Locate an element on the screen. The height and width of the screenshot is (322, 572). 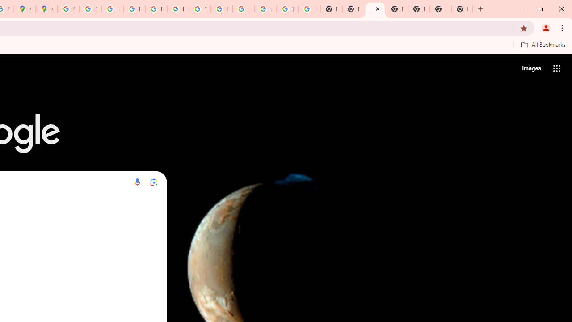
Privacy Help Center - Policies Help is located at coordinates (134, 9).